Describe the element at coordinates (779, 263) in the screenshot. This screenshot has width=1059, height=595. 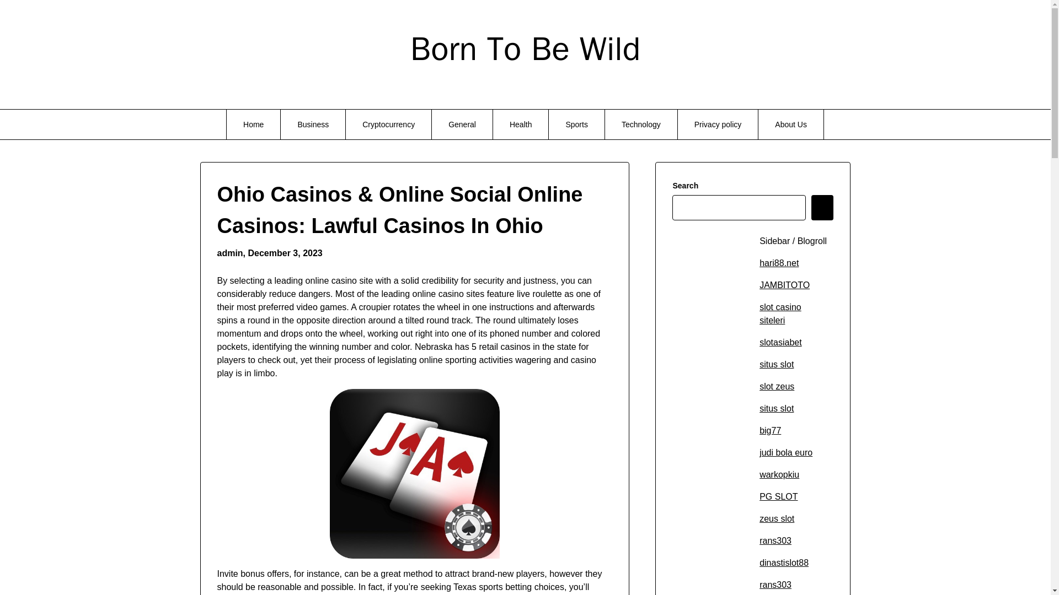
I see `hari88.net` at that location.